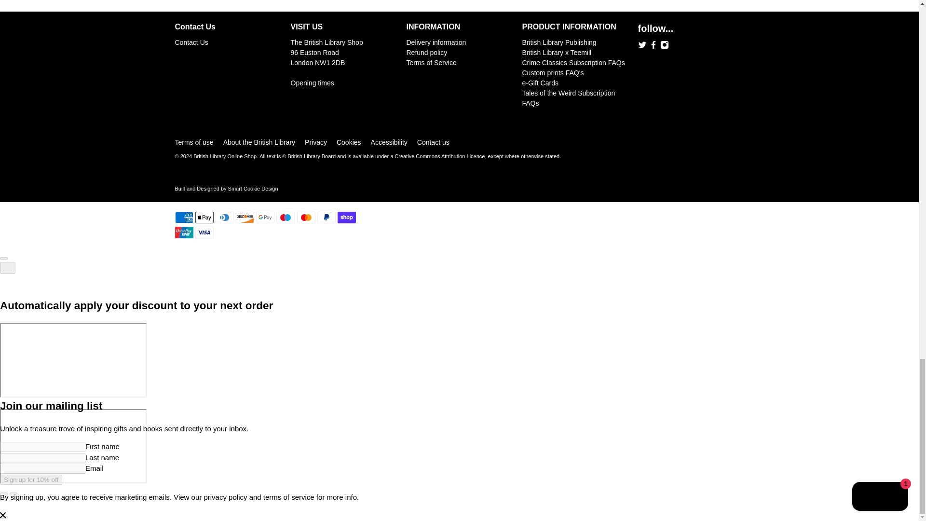 This screenshot has height=521, width=926. I want to click on Google Pay, so click(265, 217).